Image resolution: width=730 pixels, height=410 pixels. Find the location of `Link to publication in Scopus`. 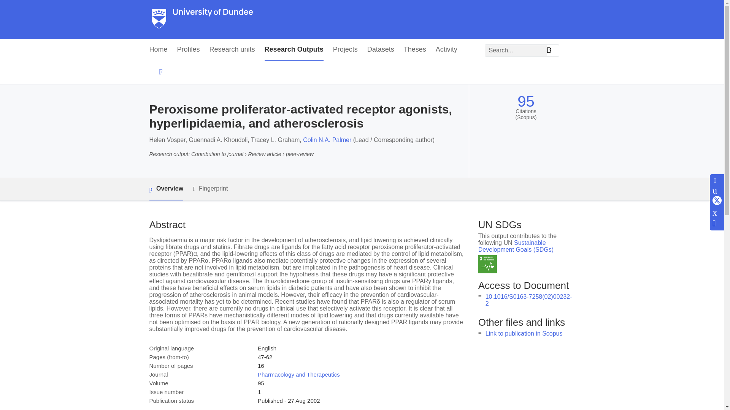

Link to publication in Scopus is located at coordinates (524, 333).